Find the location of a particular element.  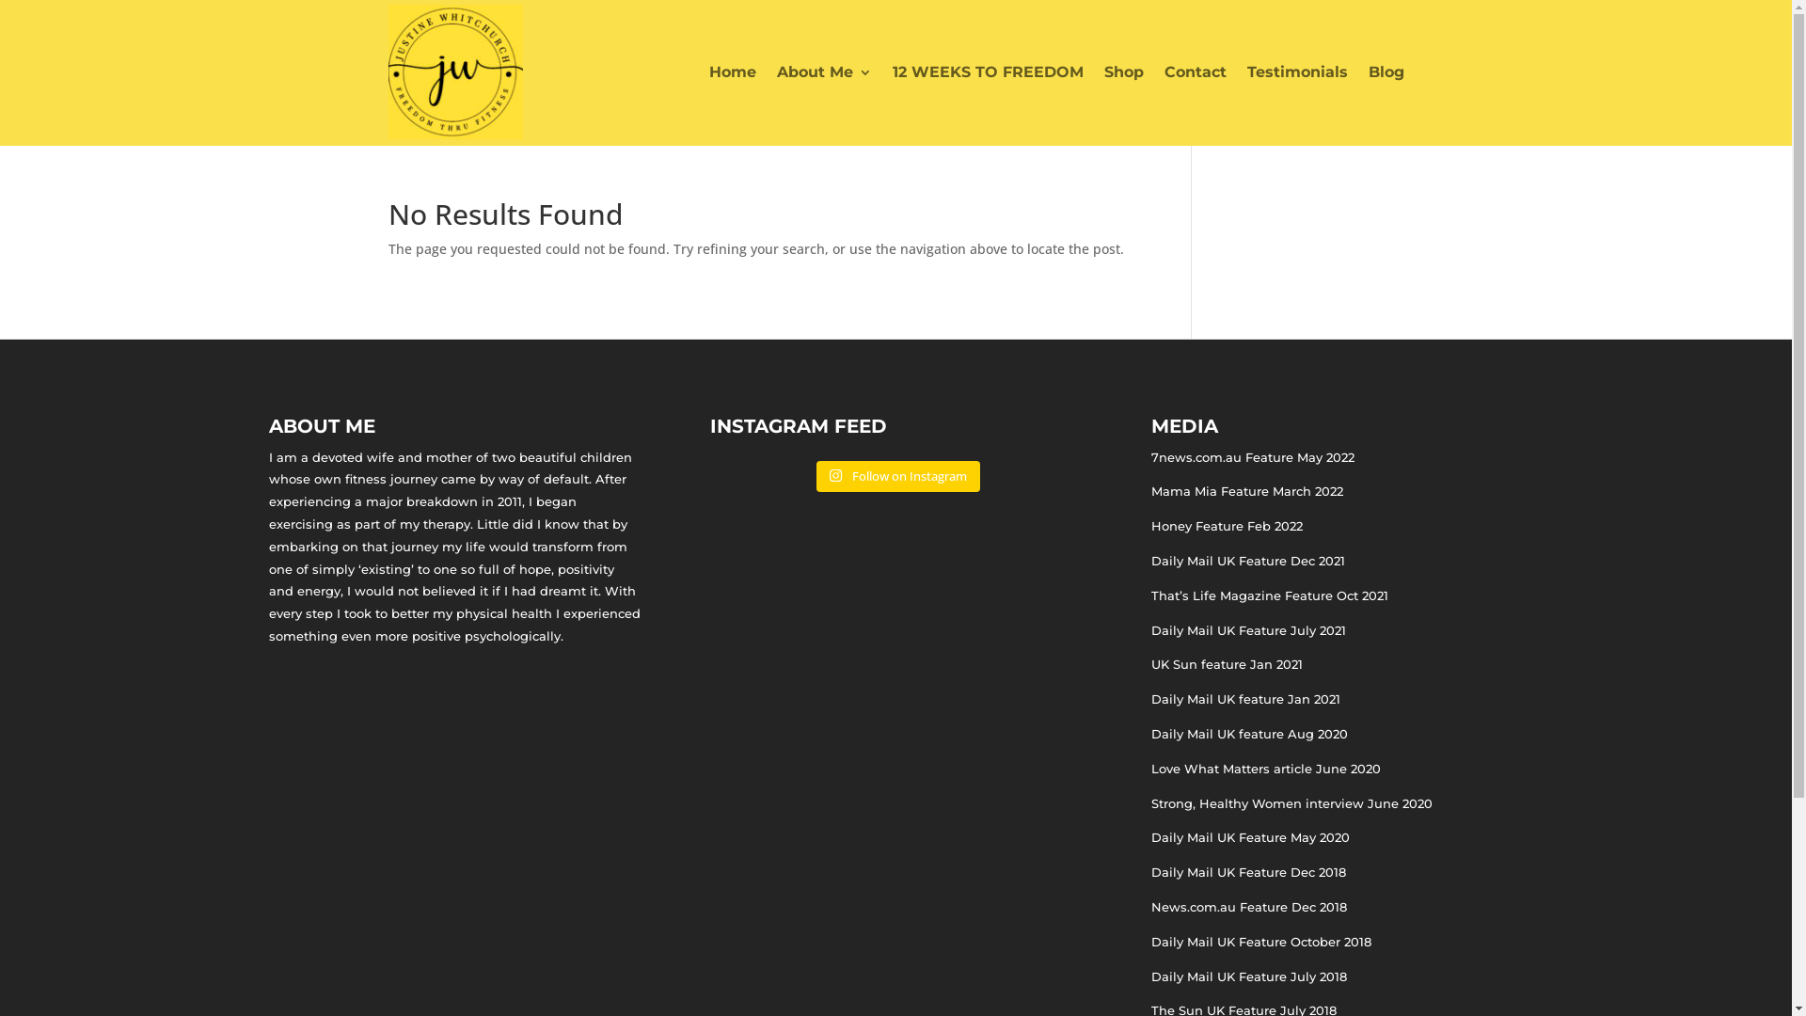

Daily Mail UK Feature May 2020 is located at coordinates (1251, 837).